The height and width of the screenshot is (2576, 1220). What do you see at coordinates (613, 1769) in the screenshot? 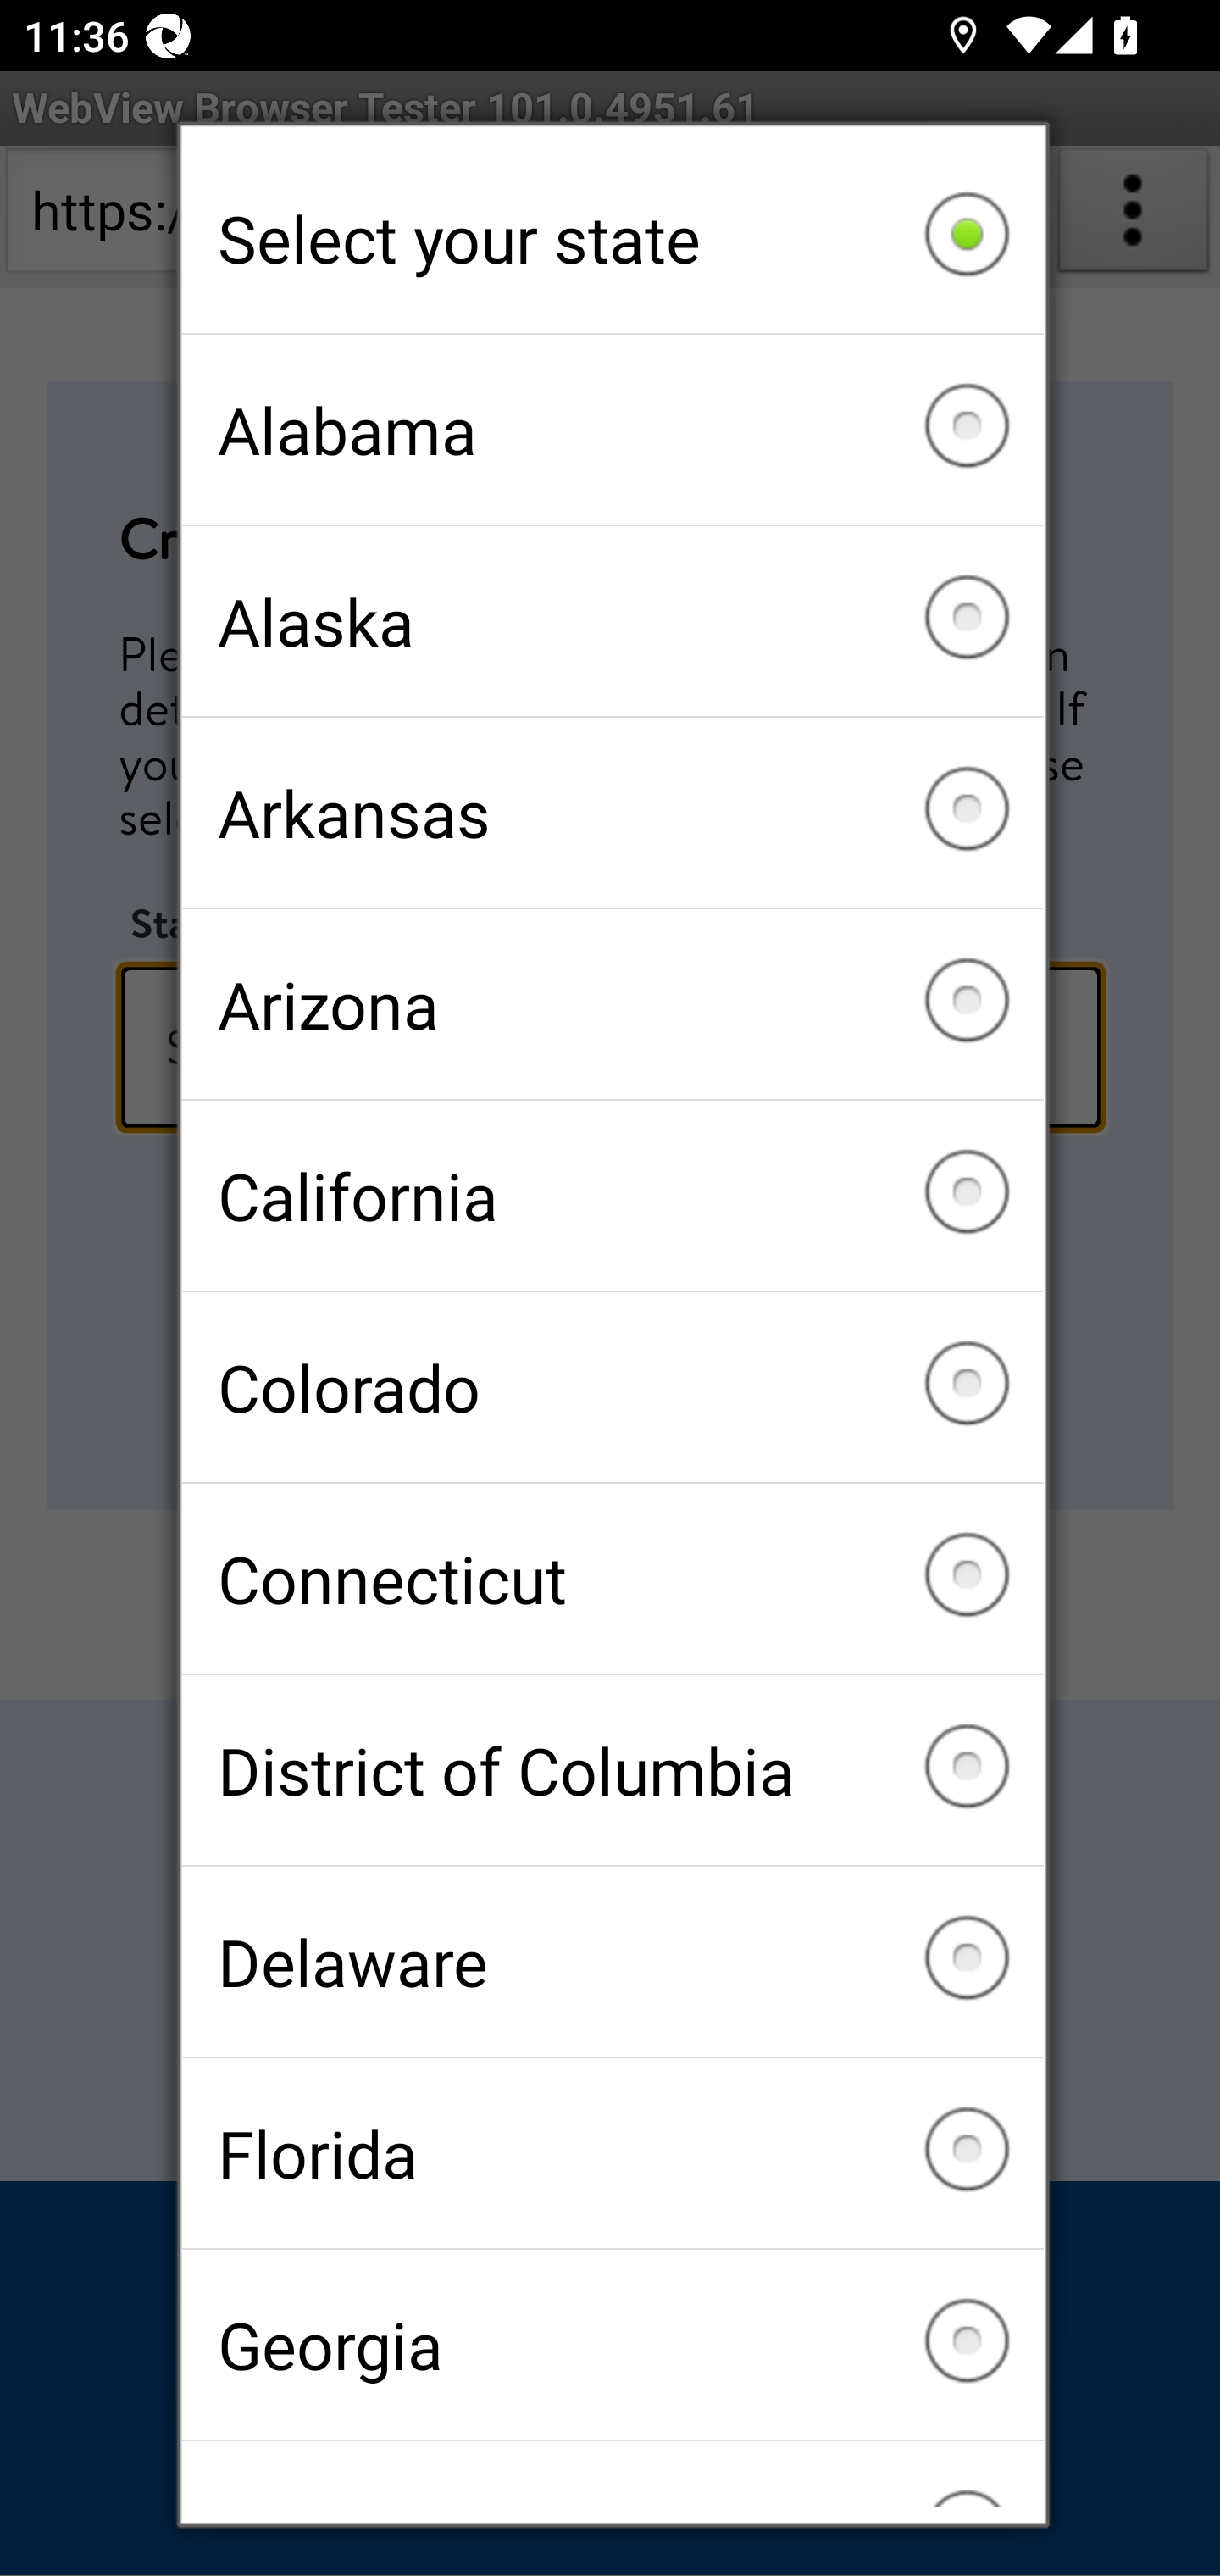
I see `District of Columbia` at bounding box center [613, 1769].